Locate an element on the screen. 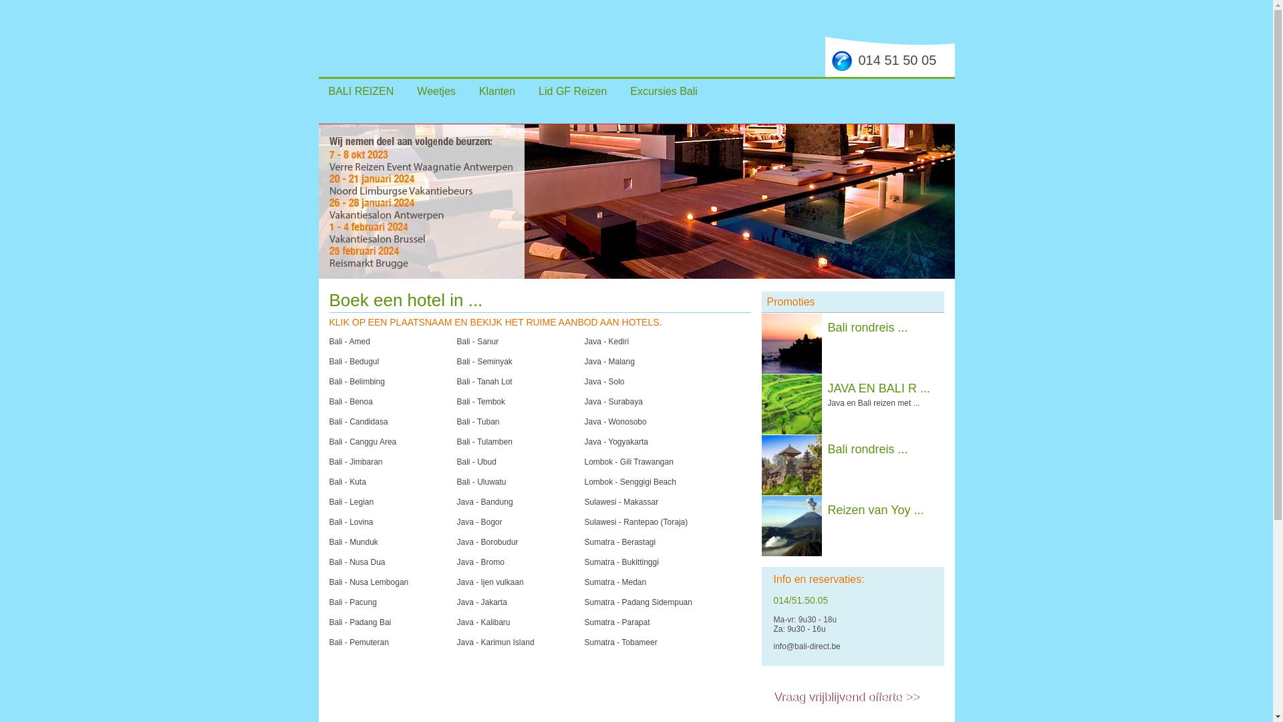 Image resolution: width=1283 pixels, height=722 pixels. Java - Bromo is located at coordinates (481, 562).